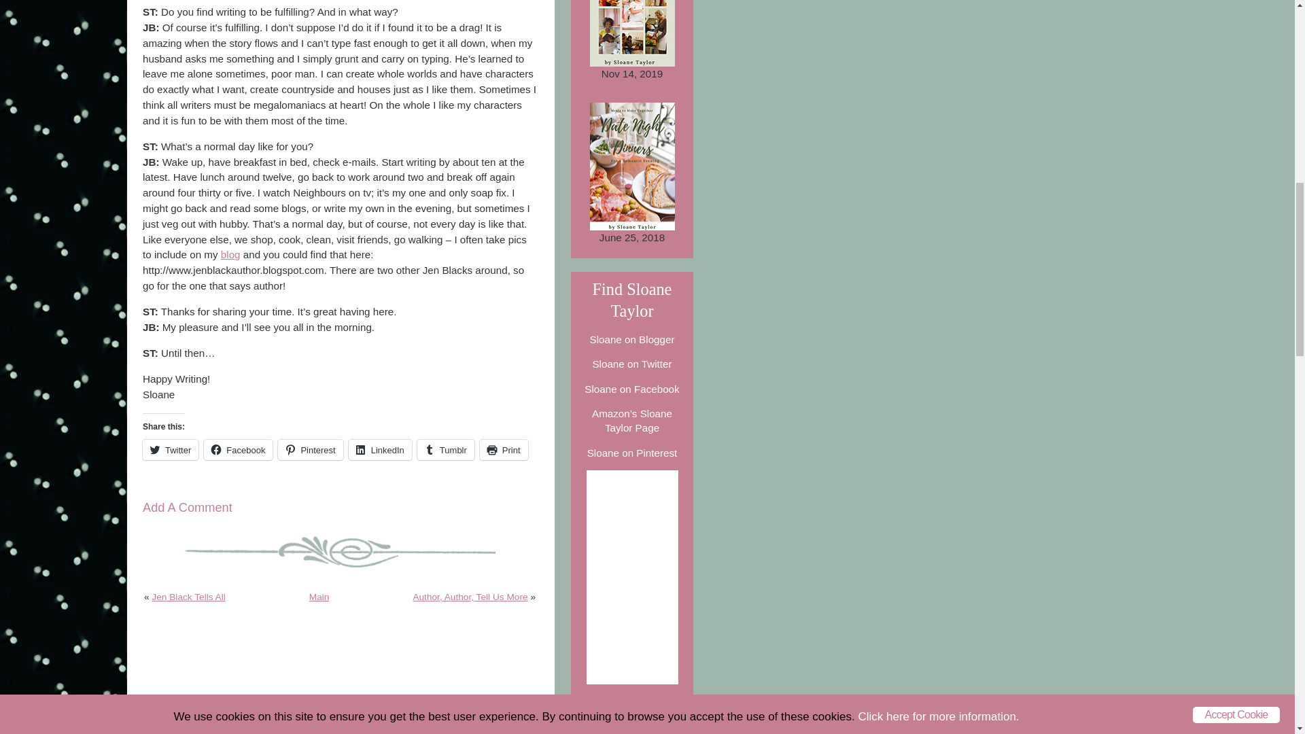  I want to click on Facebook, so click(238, 450).